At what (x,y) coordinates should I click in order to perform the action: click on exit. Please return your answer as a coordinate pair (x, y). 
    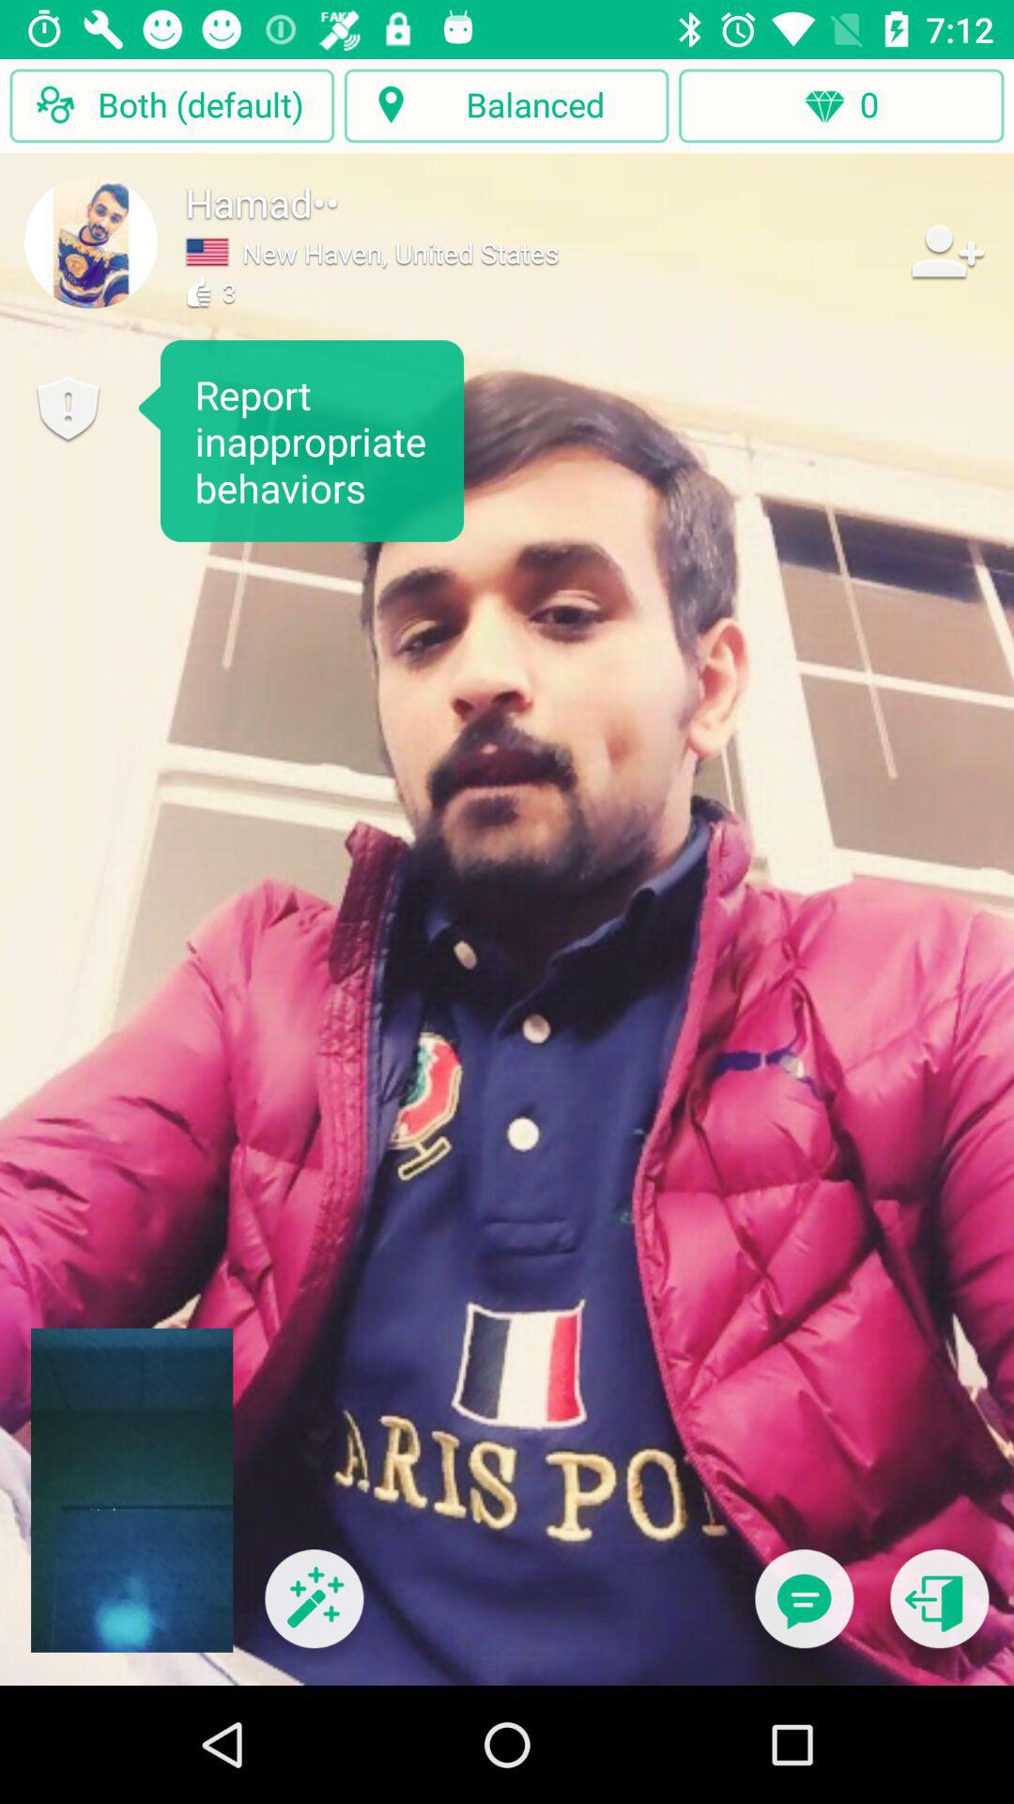
    Looking at the image, I should click on (939, 1610).